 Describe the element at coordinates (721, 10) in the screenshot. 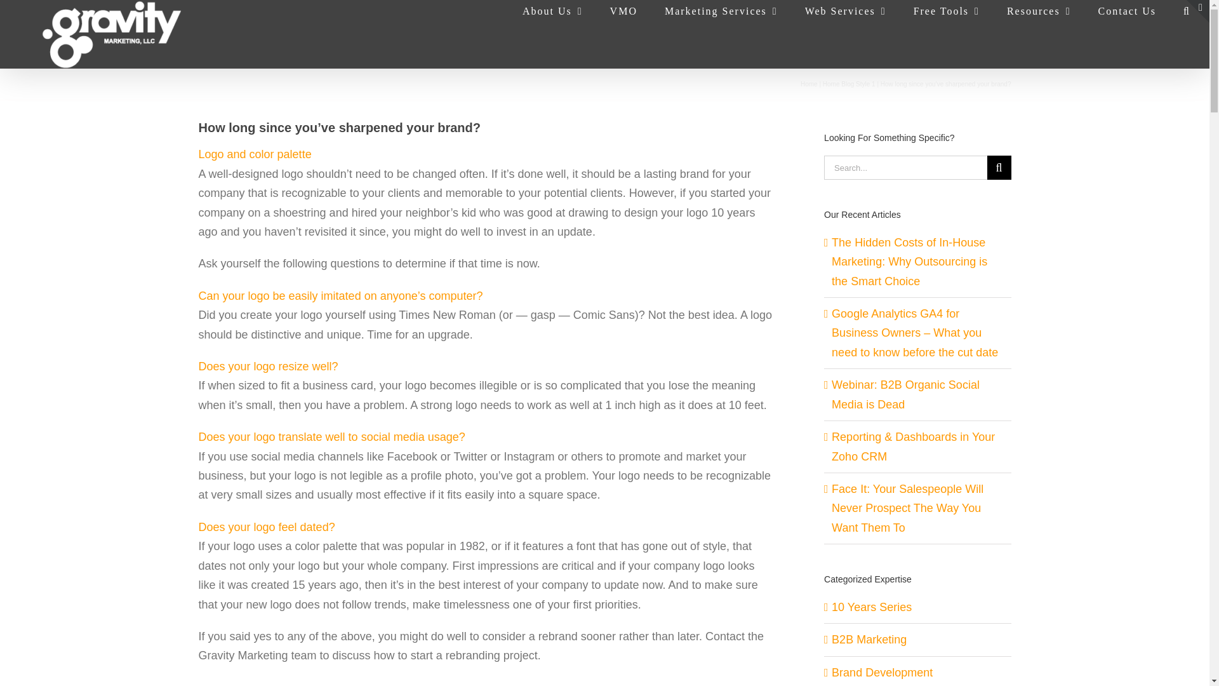

I see `Marketing Services` at that location.